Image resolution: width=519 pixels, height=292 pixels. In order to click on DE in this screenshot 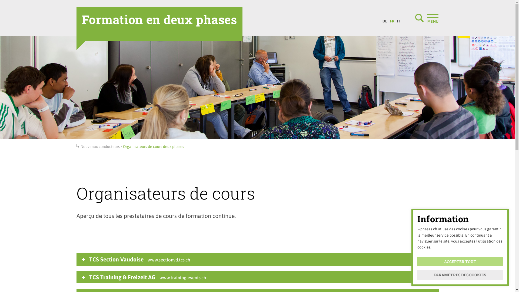, I will do `click(385, 20)`.